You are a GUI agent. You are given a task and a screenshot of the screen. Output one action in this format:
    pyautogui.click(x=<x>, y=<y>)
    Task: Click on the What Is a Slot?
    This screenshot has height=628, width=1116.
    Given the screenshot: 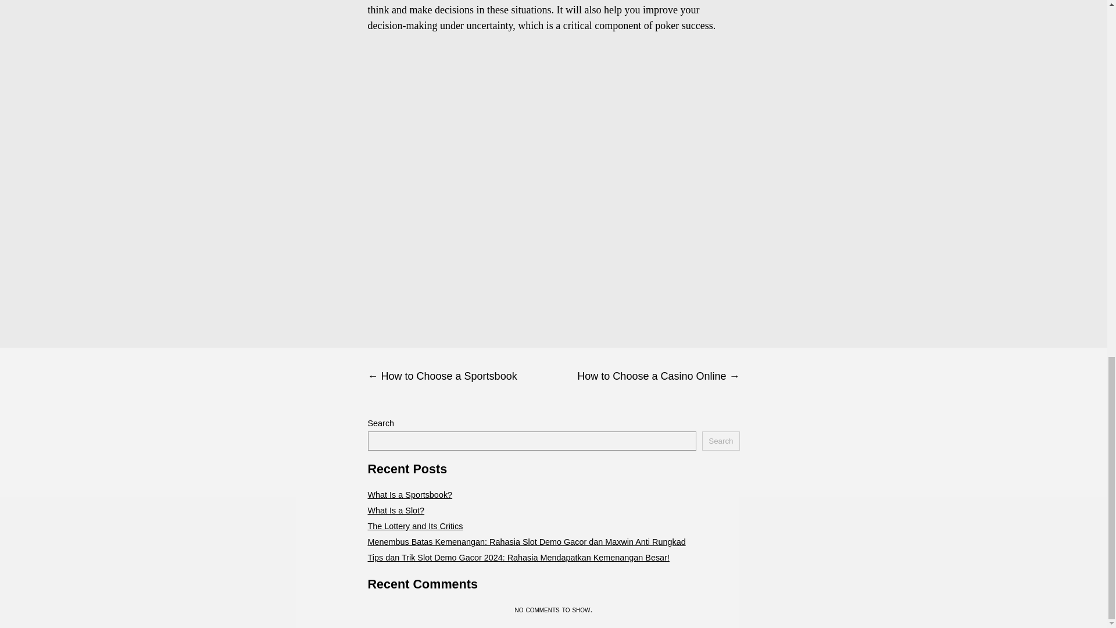 What is the action you would take?
    pyautogui.click(x=395, y=511)
    